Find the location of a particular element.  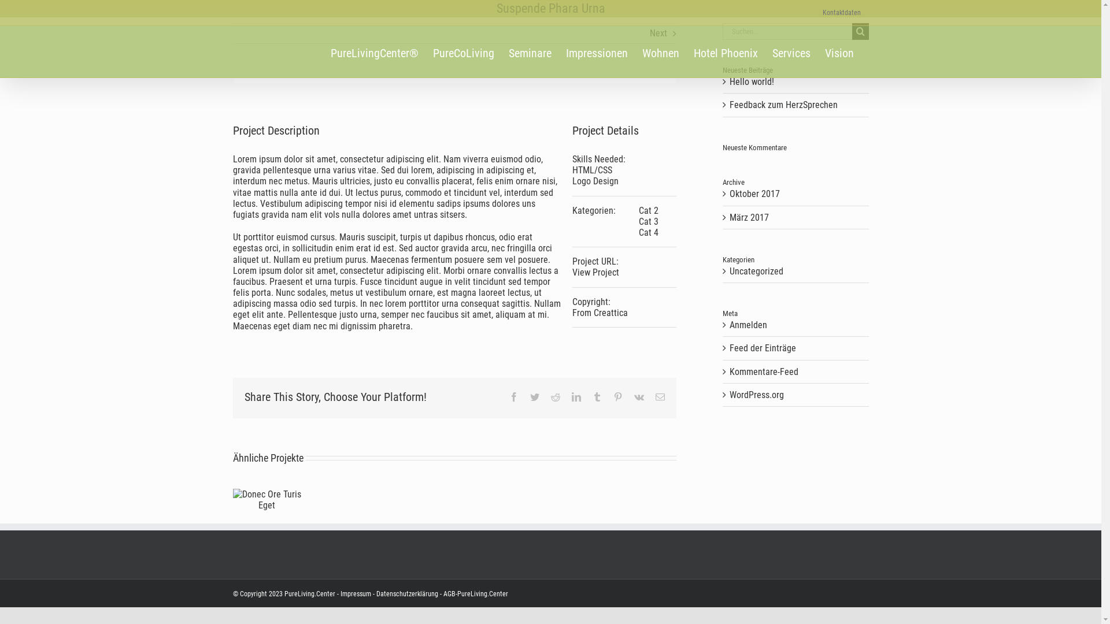

Impressum is located at coordinates (355, 594).